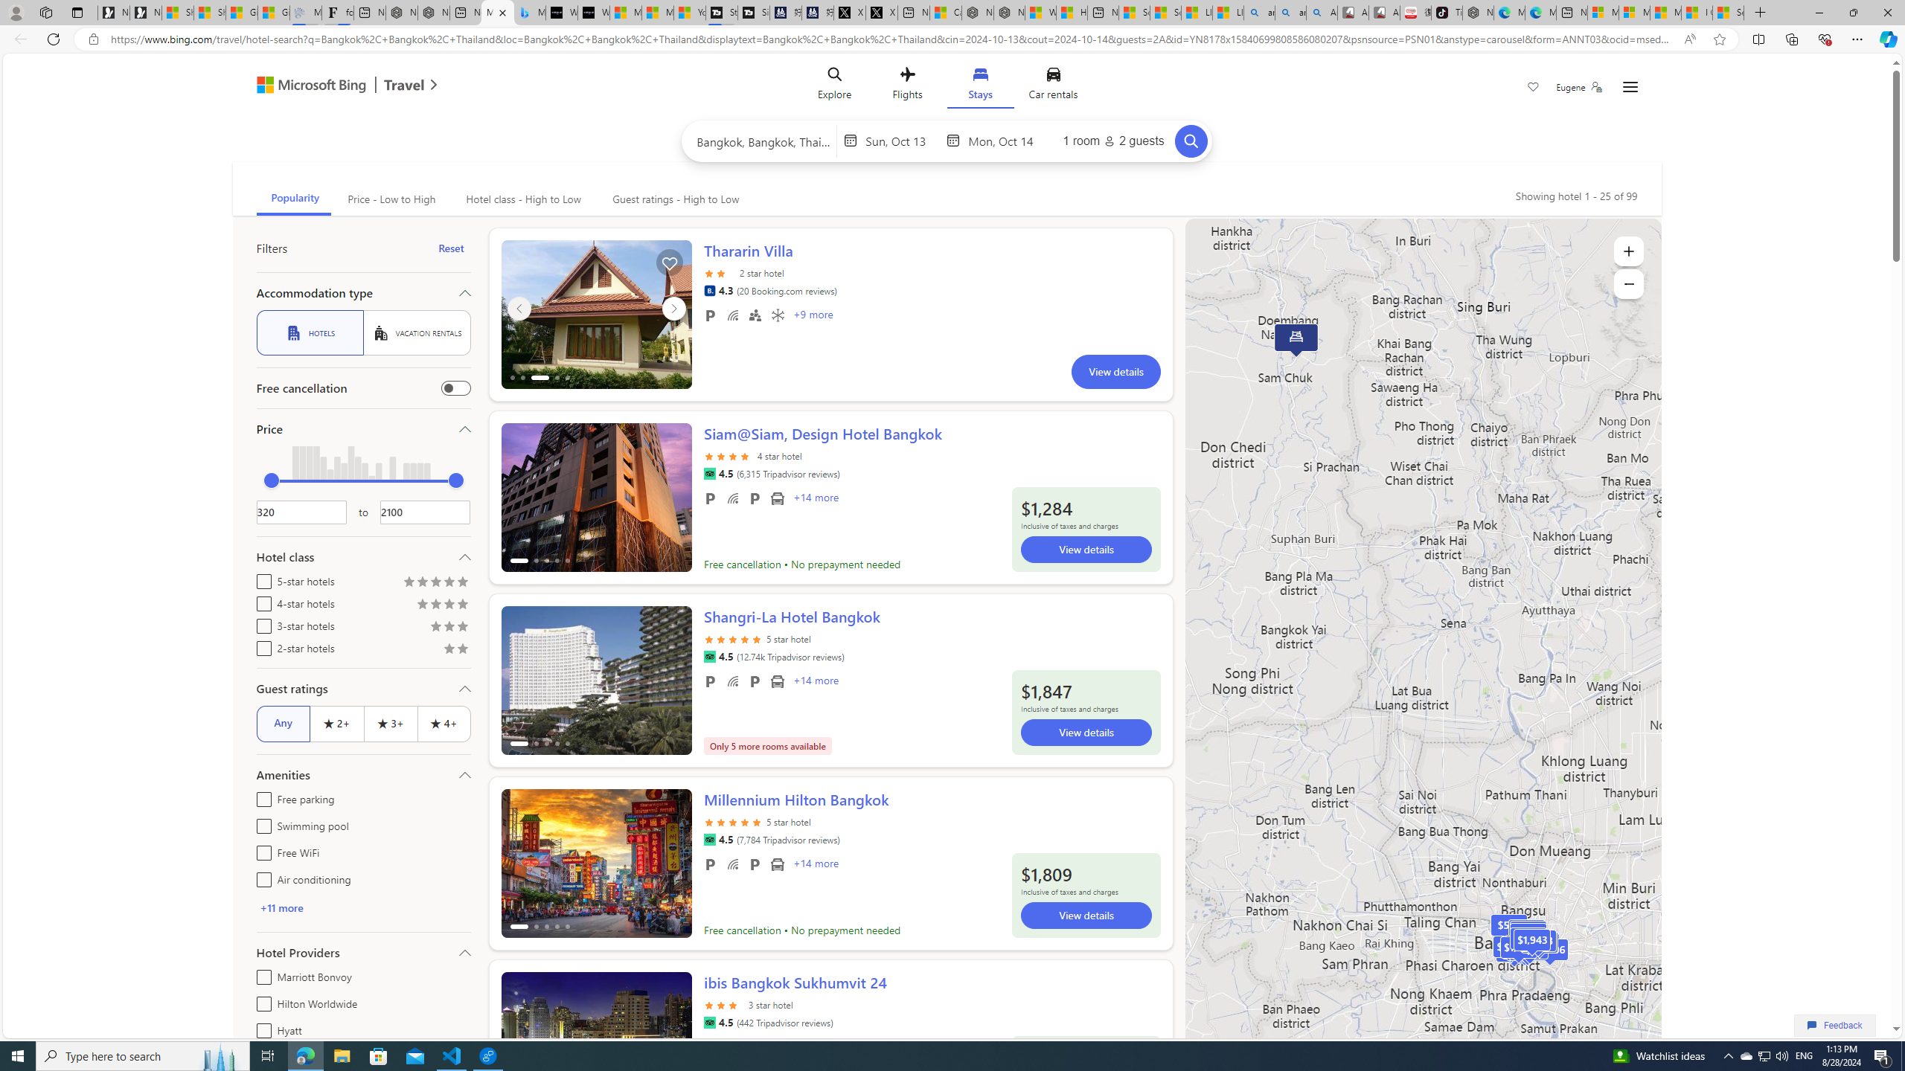  Describe the element at coordinates (596, 1046) in the screenshot. I see `Slide 1` at that location.